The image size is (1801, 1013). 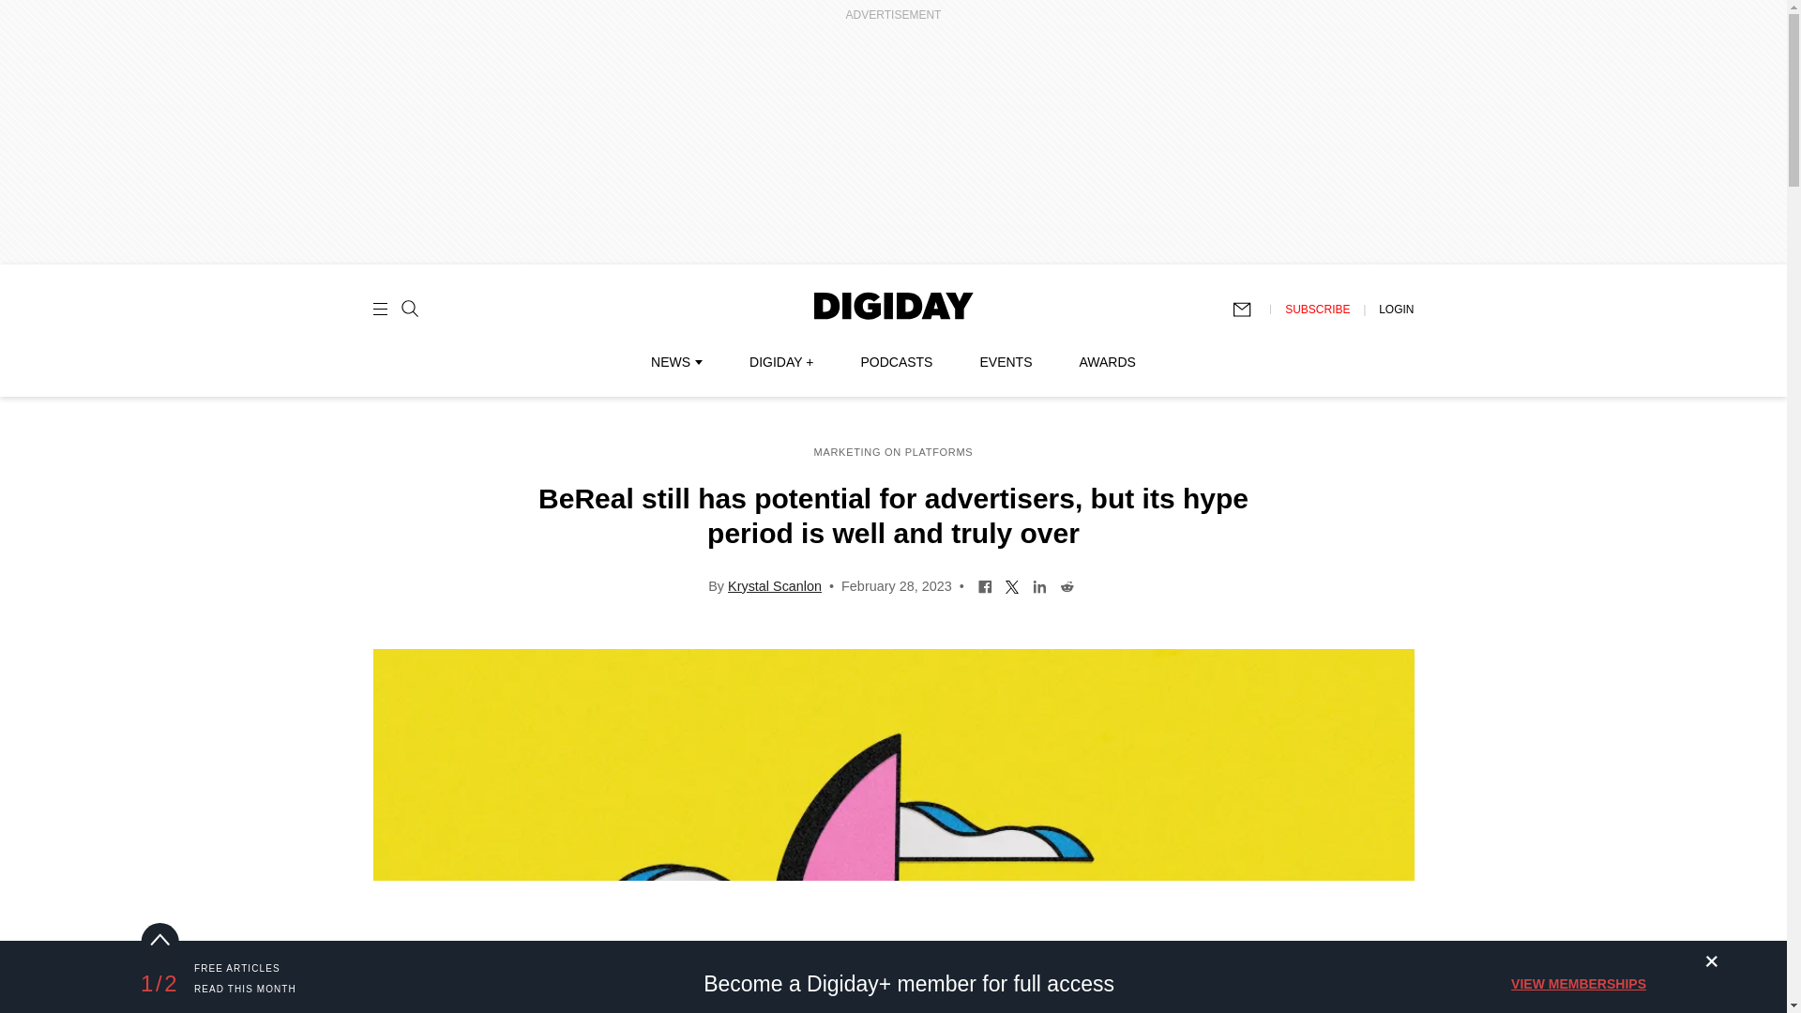 What do you see at coordinates (1317, 309) in the screenshot?
I see `SUBSCRIBE` at bounding box center [1317, 309].